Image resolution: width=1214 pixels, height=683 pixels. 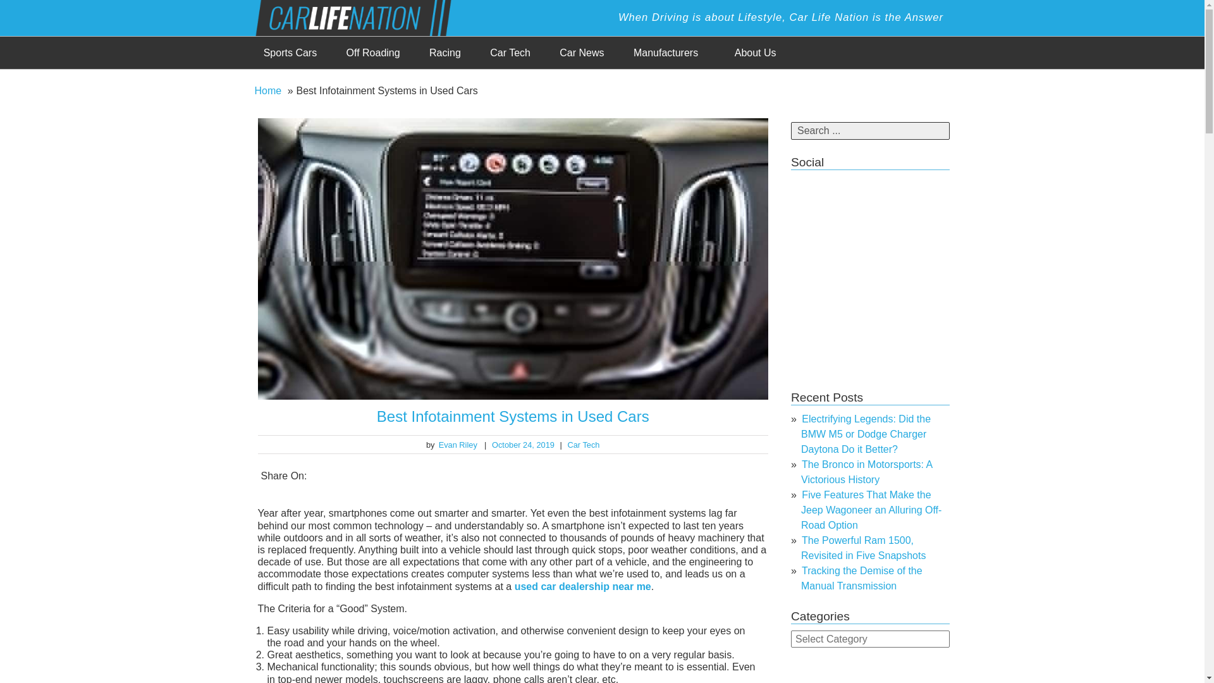 I want to click on Racing, so click(x=445, y=53).